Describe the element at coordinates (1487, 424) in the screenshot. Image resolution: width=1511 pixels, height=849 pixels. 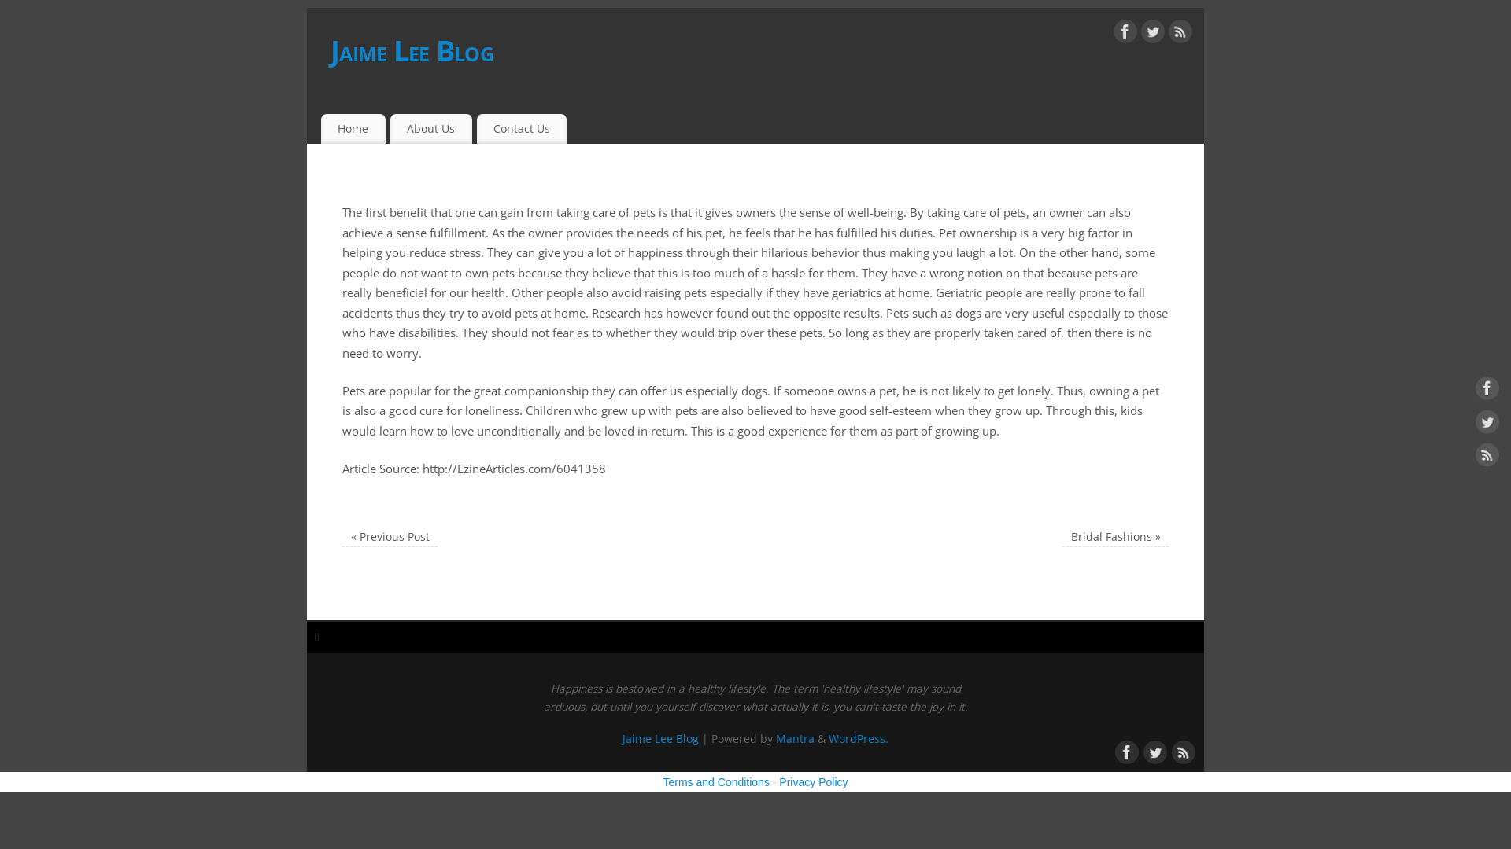
I see `Twitter` at that location.